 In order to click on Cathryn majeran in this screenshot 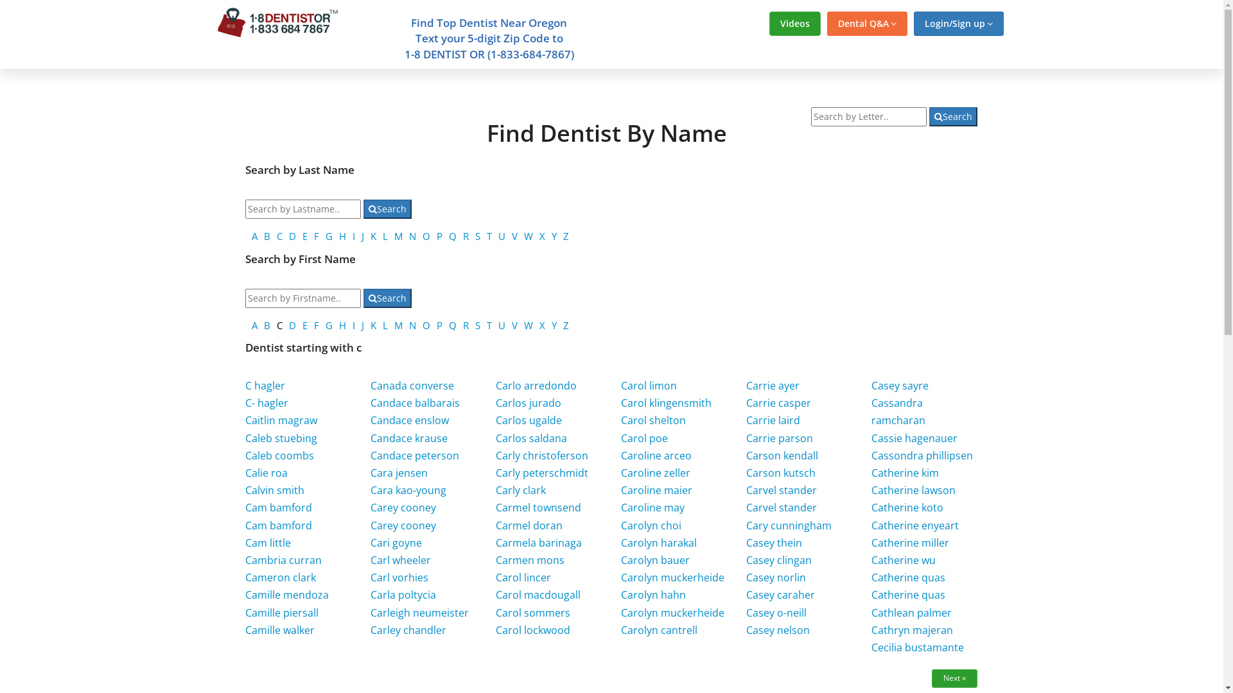, I will do `click(912, 630)`.